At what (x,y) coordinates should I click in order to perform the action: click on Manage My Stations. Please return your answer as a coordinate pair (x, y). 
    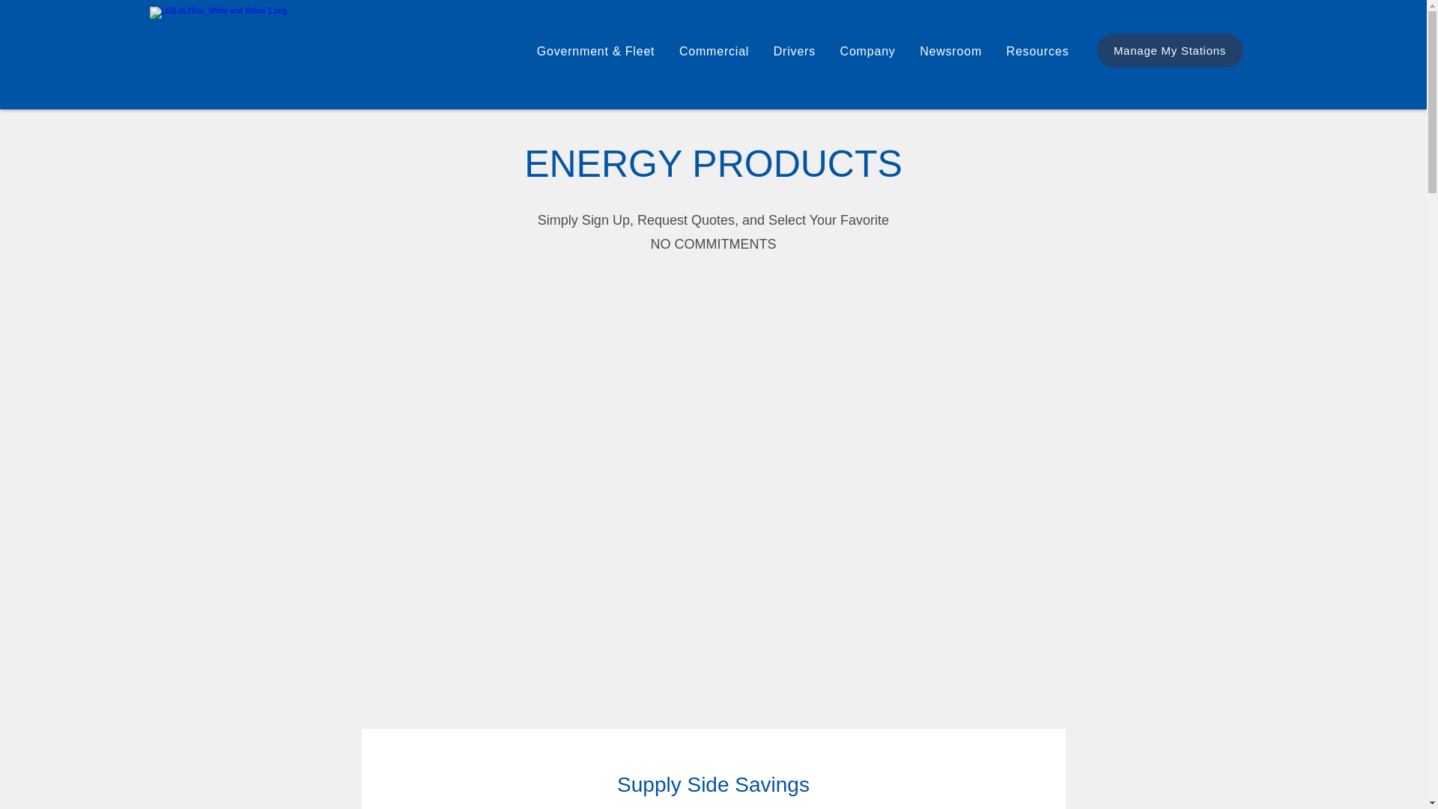
    Looking at the image, I should click on (1168, 50).